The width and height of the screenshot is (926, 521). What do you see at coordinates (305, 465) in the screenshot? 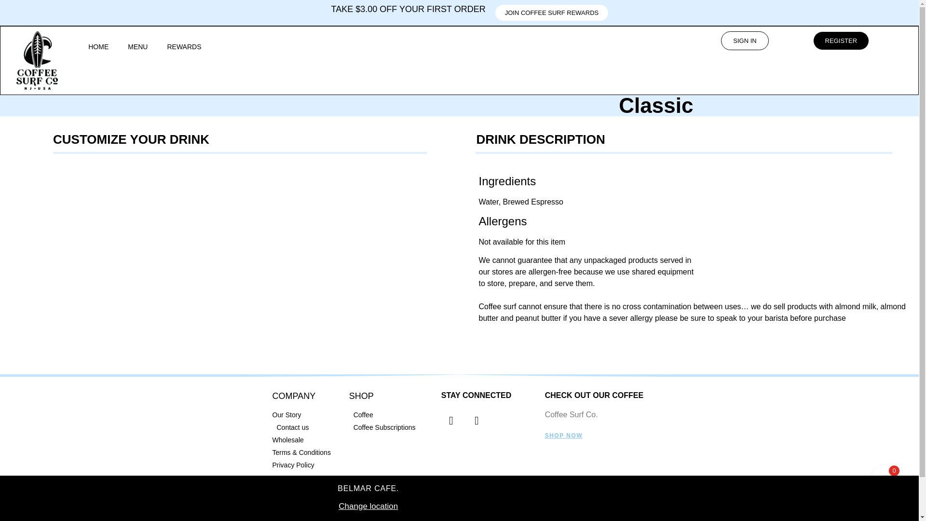
I see `Privacy Policy` at bounding box center [305, 465].